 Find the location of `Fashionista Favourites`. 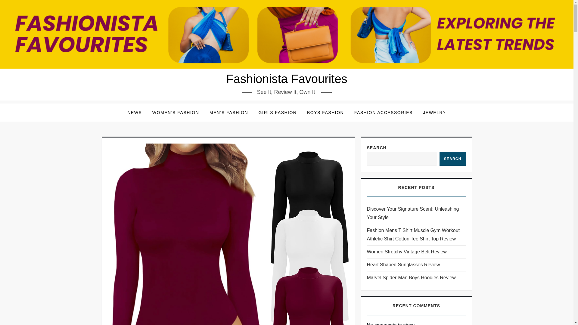

Fashionista Favourites is located at coordinates (287, 79).